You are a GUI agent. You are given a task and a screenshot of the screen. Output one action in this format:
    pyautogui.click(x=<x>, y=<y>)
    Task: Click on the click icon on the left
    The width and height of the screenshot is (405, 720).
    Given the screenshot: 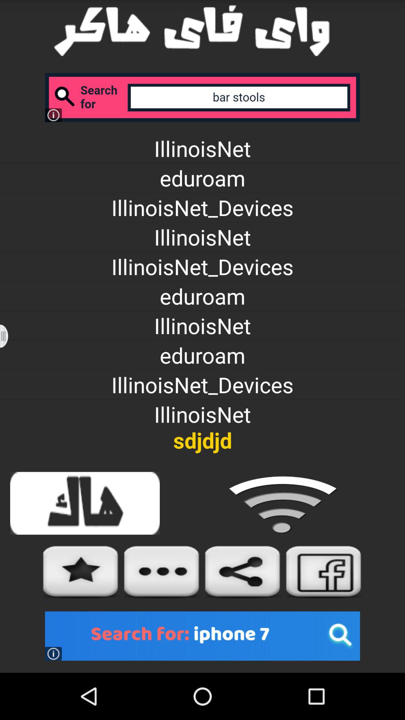 What is the action you would take?
    pyautogui.click(x=9, y=336)
    